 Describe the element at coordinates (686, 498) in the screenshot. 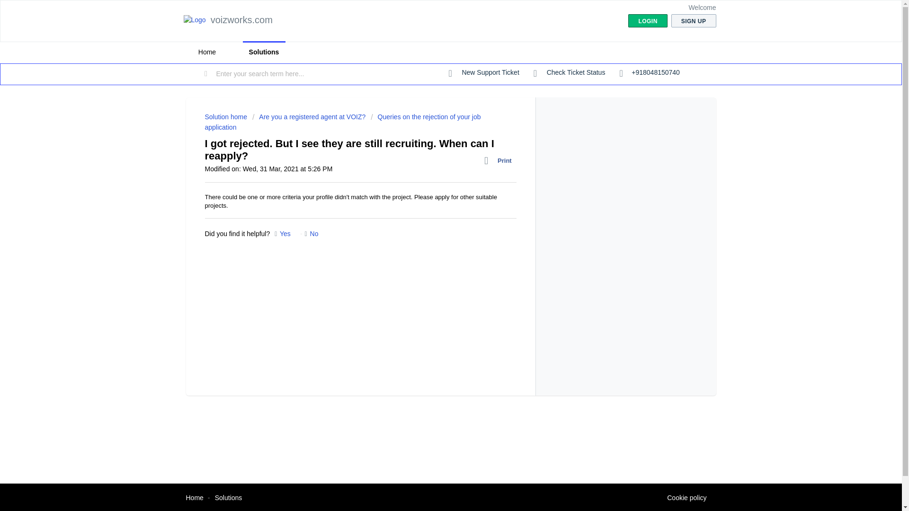

I see `Why we love Cookies` at that location.